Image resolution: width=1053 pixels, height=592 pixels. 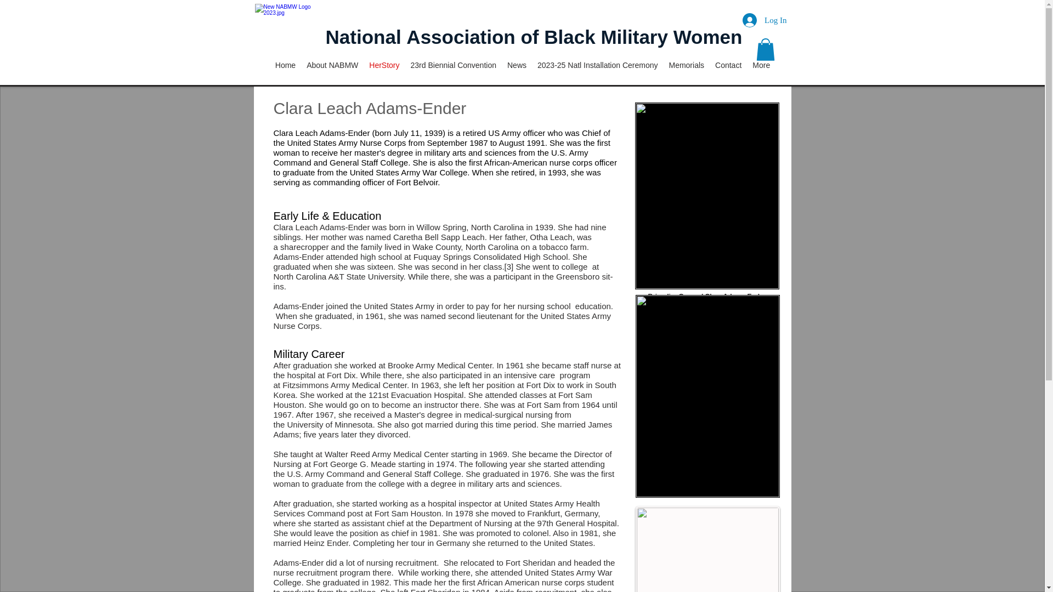 What do you see at coordinates (399, 306) in the screenshot?
I see `United States Army` at bounding box center [399, 306].